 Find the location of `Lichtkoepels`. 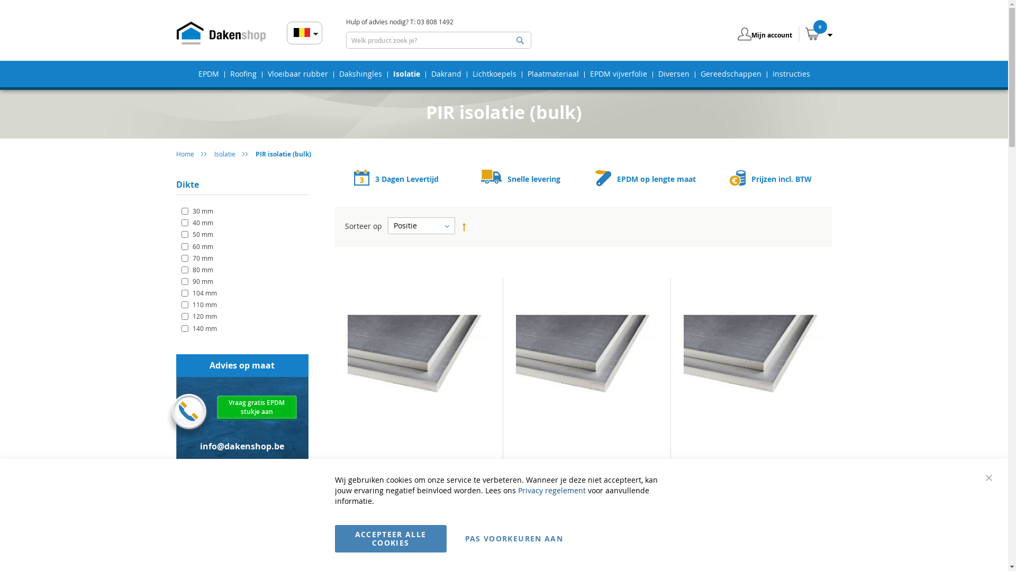

Lichtkoepels is located at coordinates (494, 74).